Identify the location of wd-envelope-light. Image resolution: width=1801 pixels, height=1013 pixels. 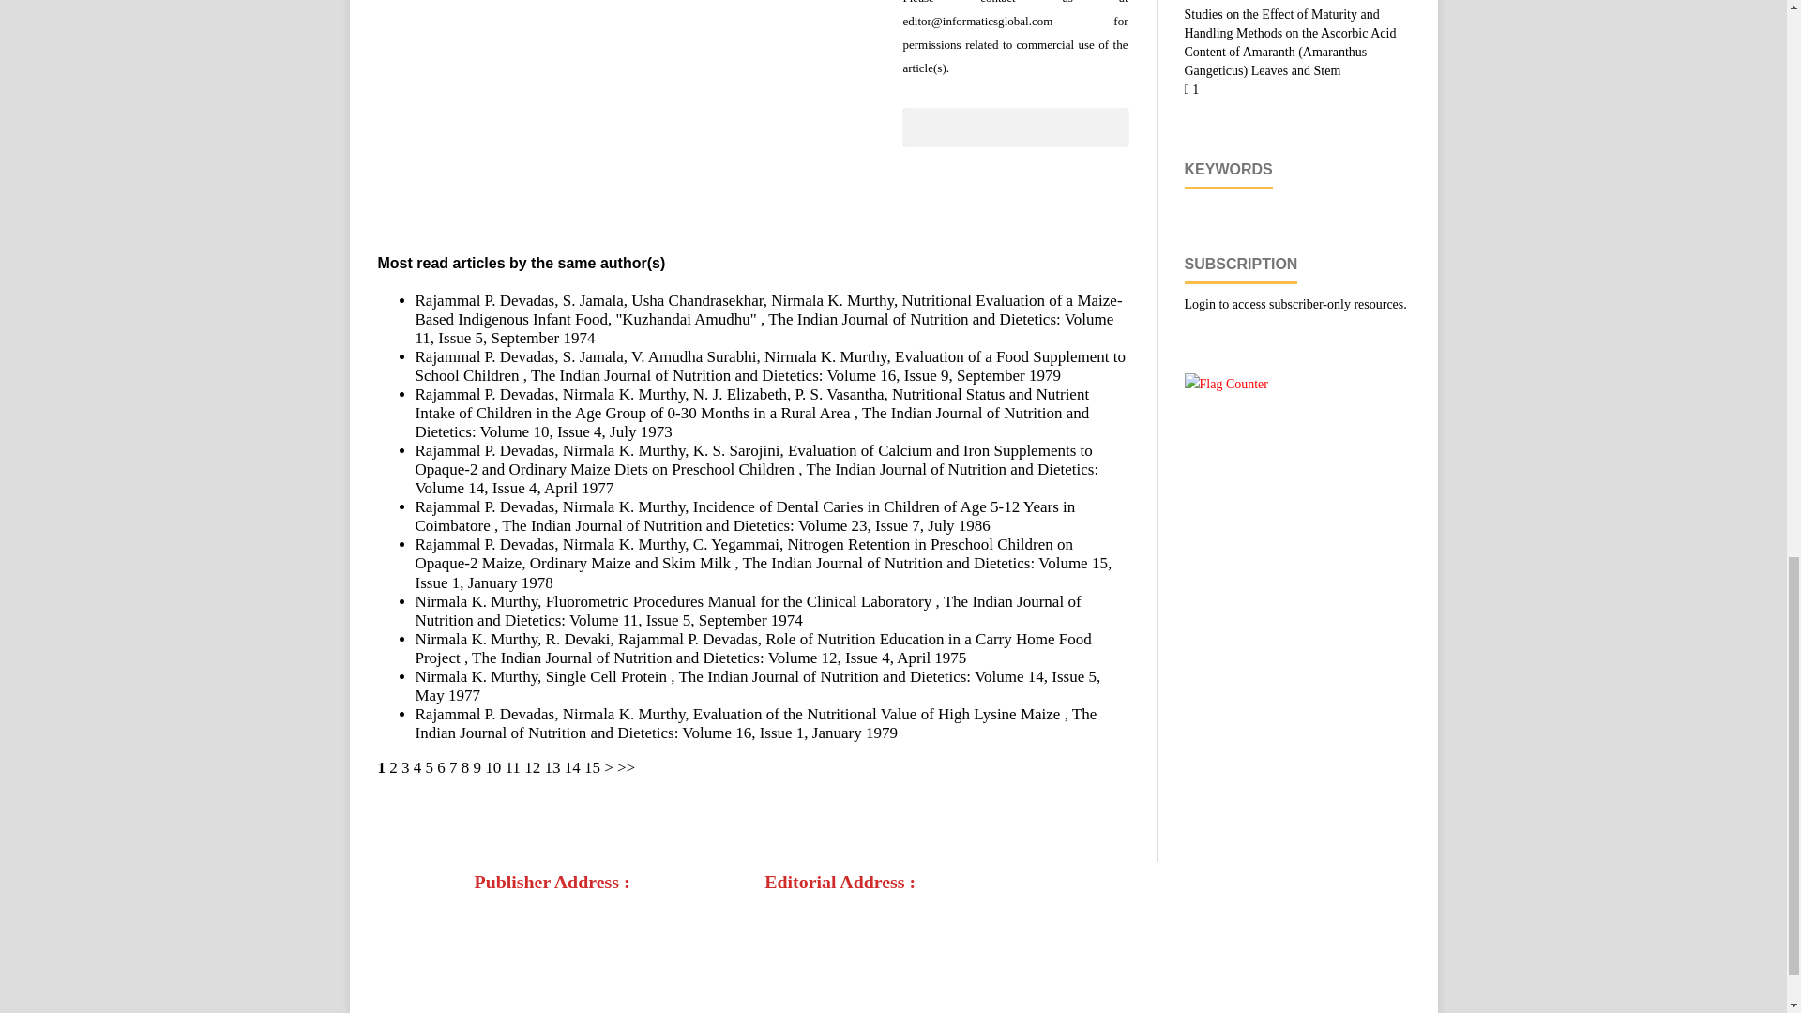
(481, 997).